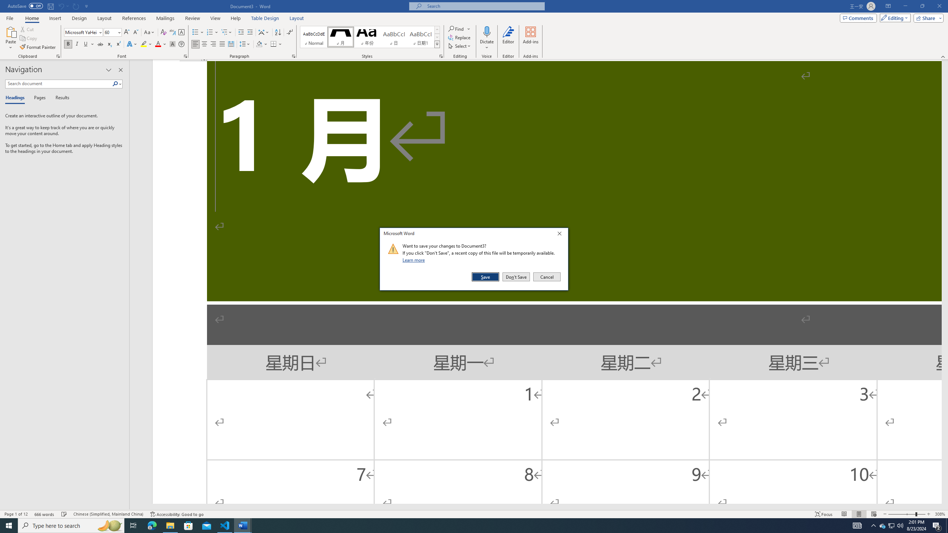  I want to click on Row up, so click(437, 30).